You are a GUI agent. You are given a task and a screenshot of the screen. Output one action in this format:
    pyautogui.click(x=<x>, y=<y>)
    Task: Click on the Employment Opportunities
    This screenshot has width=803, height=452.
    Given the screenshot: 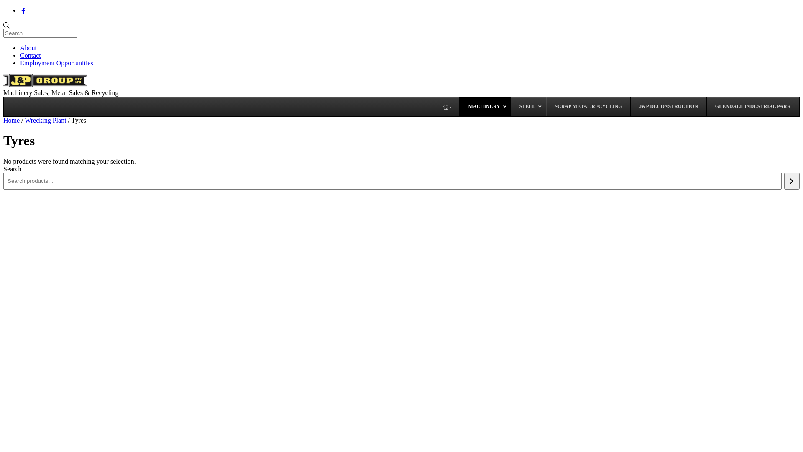 What is the action you would take?
    pyautogui.click(x=57, y=63)
    